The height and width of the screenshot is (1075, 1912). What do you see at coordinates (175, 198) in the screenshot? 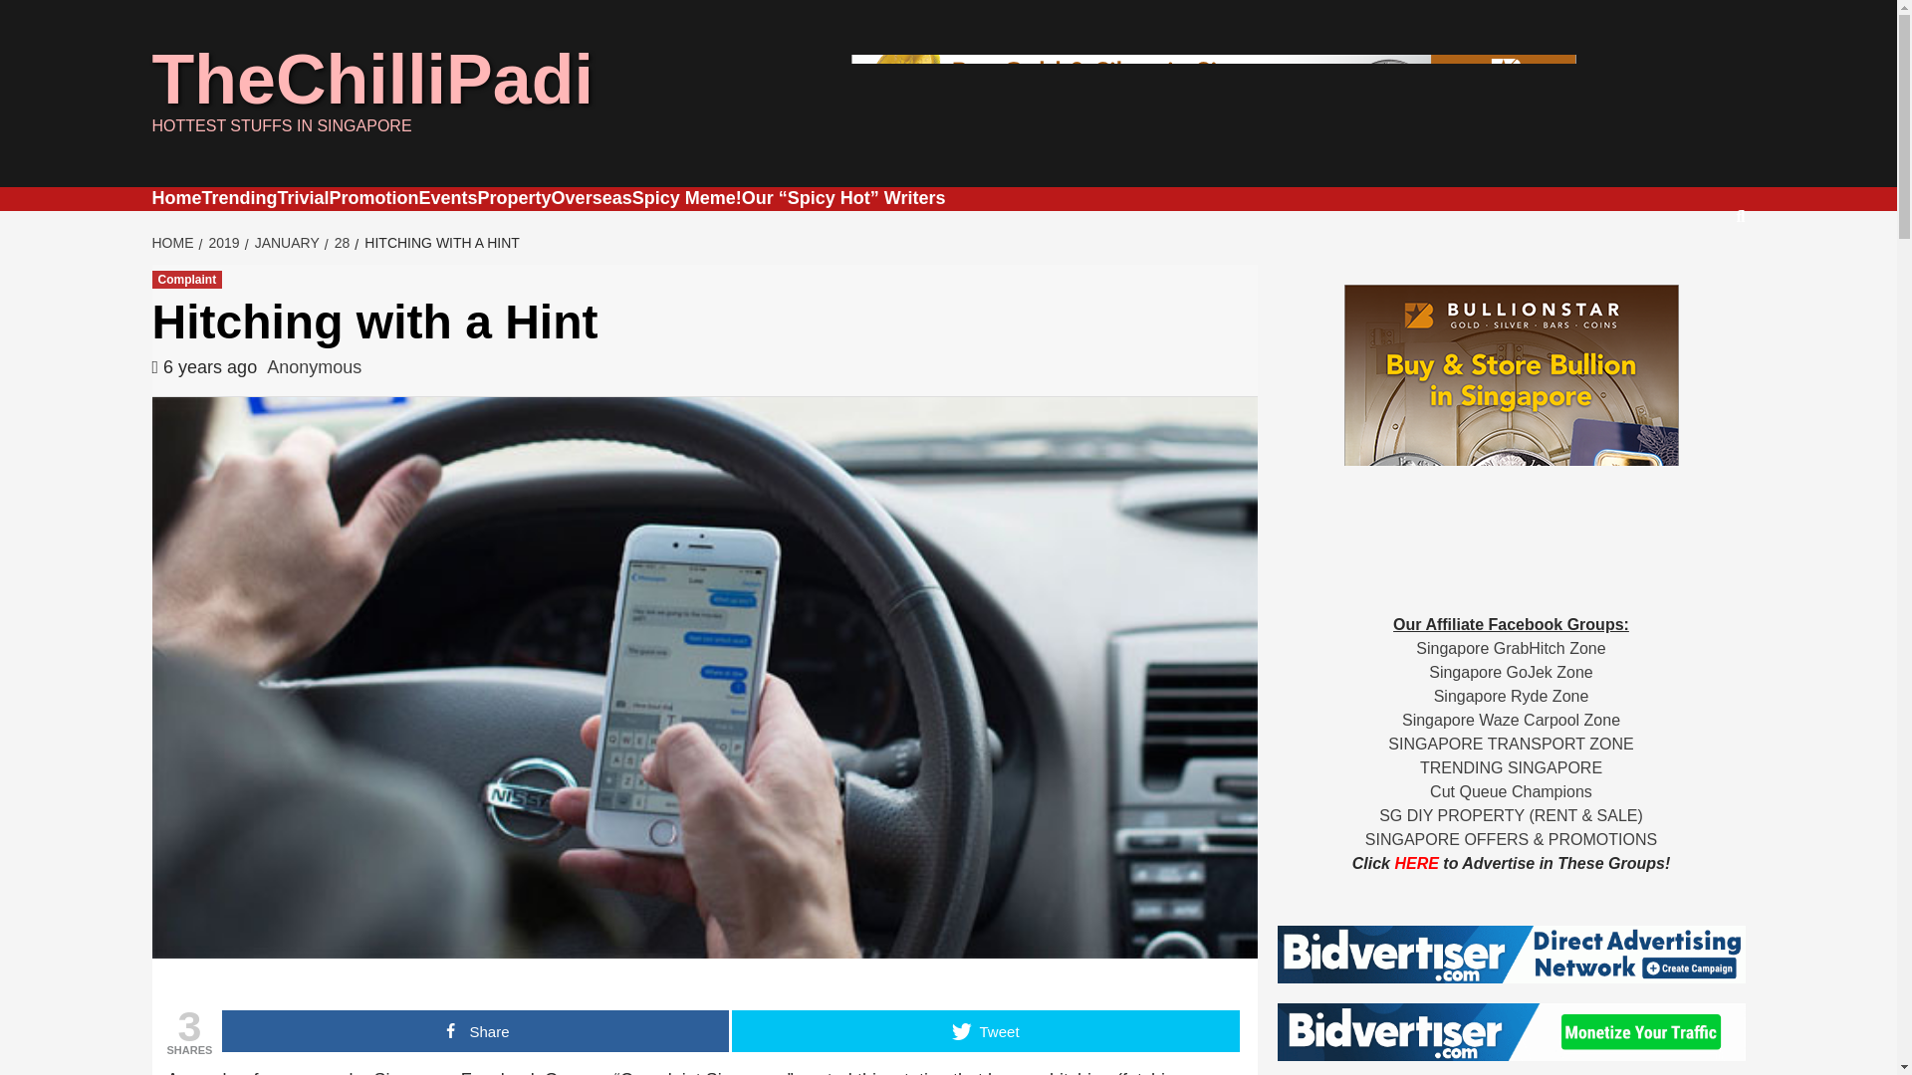
I see `Home` at bounding box center [175, 198].